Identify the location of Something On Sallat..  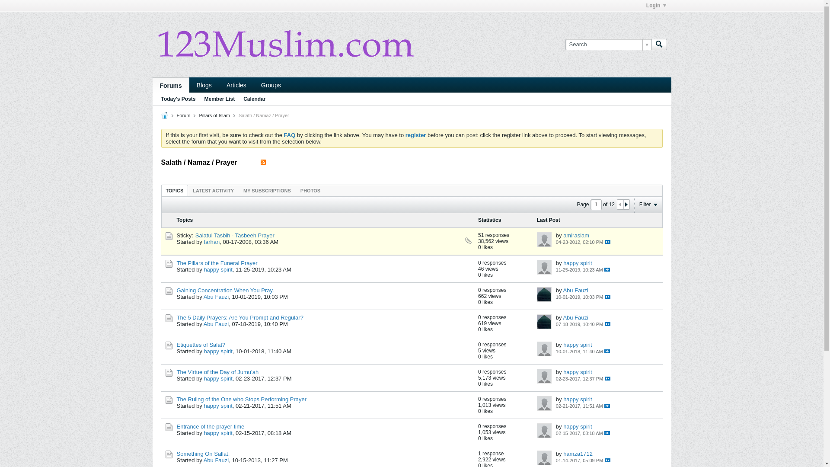
(203, 454).